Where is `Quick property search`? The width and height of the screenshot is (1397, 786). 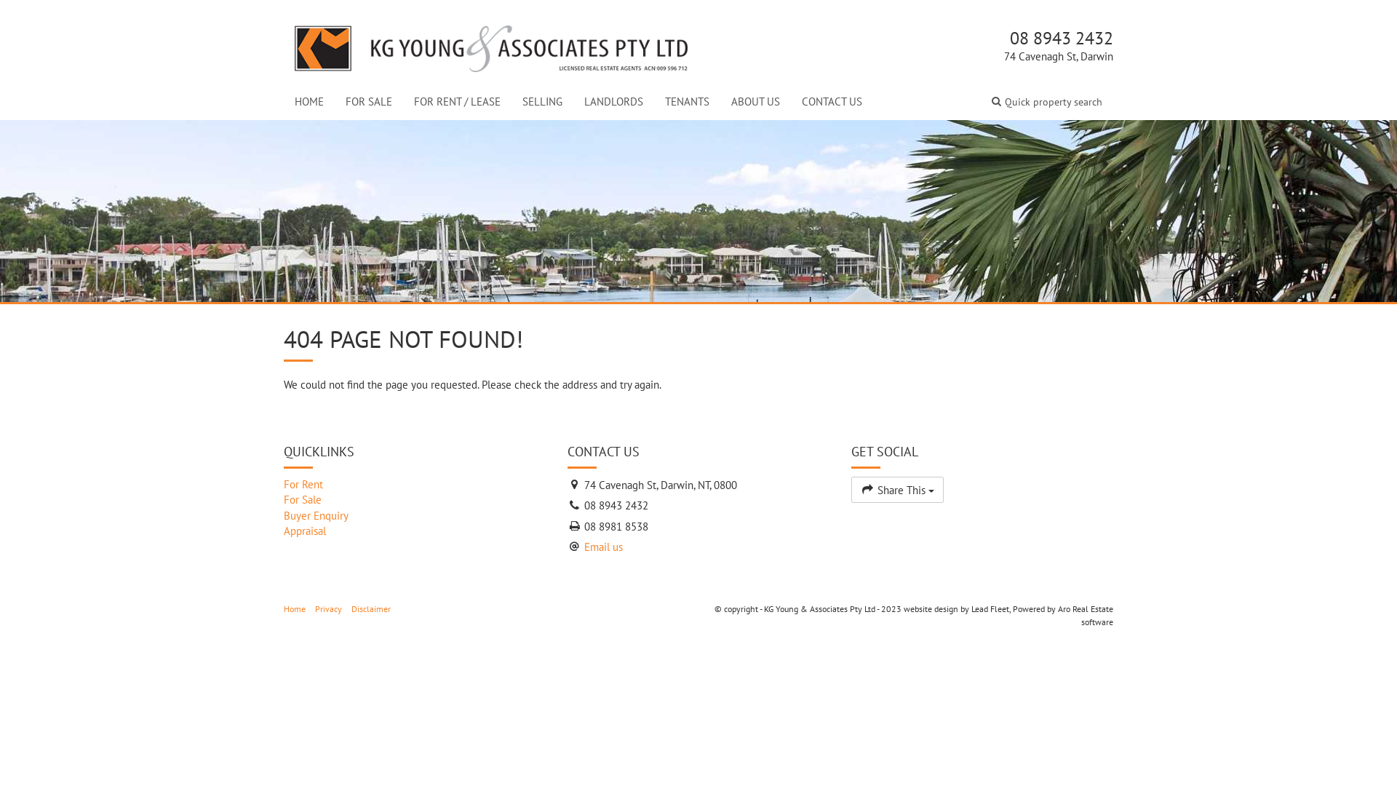 Quick property search is located at coordinates (1047, 102).